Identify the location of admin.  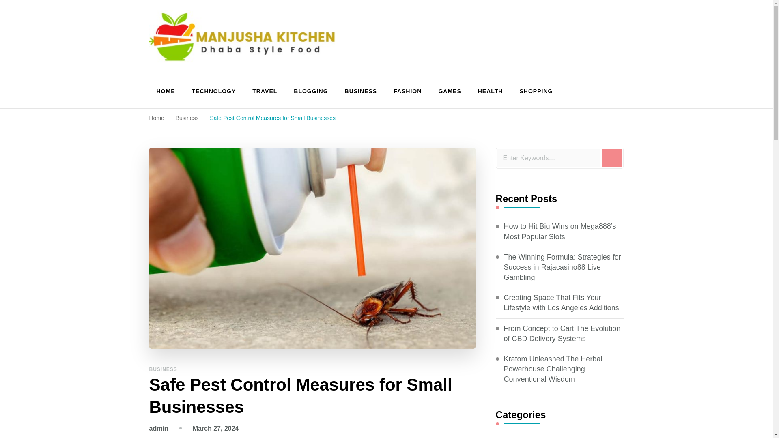
(159, 428).